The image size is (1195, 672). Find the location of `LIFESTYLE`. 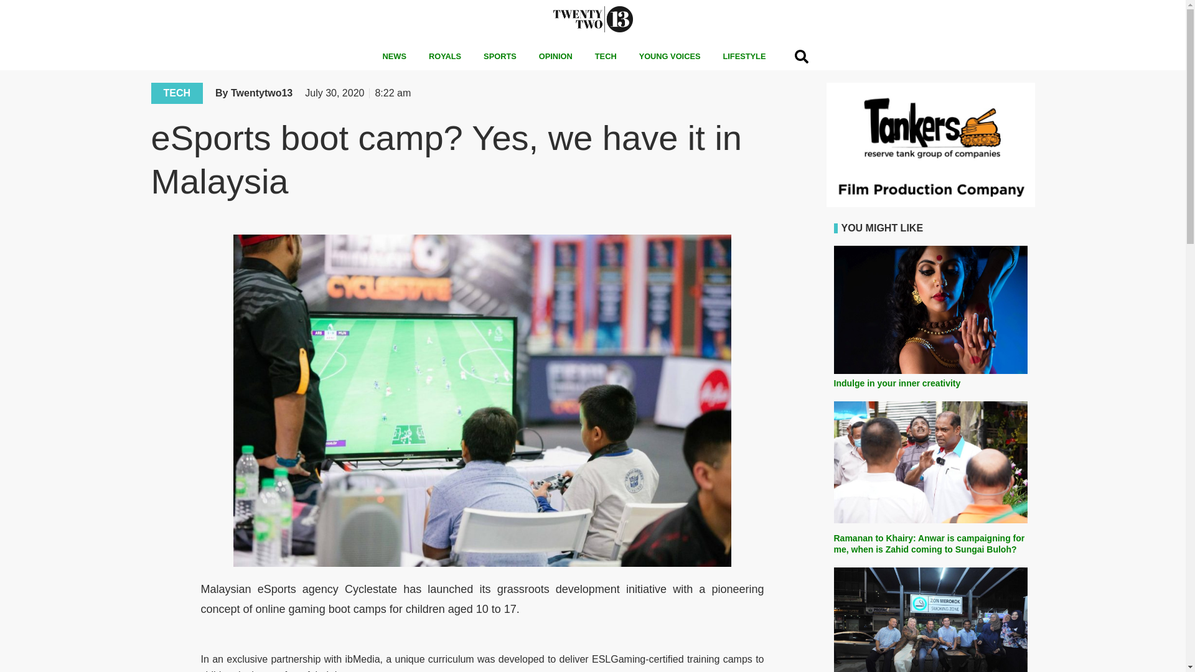

LIFESTYLE is located at coordinates (744, 57).